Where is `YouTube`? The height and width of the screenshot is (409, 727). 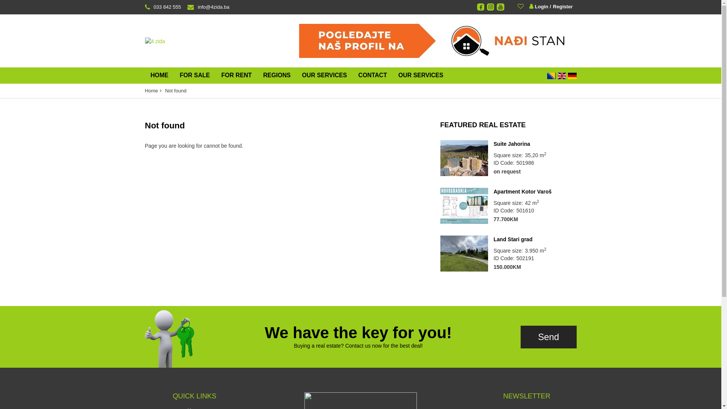
YouTube is located at coordinates (501, 7).